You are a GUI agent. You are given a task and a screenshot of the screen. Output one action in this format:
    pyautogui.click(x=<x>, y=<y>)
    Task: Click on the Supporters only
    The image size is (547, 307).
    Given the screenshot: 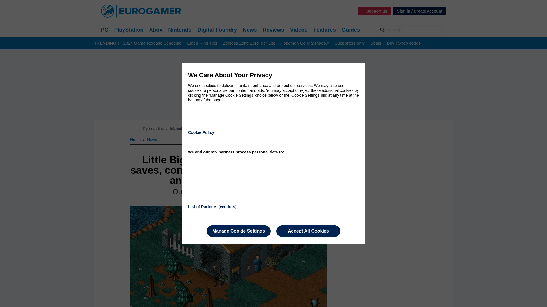 What is the action you would take?
    pyautogui.click(x=350, y=43)
    